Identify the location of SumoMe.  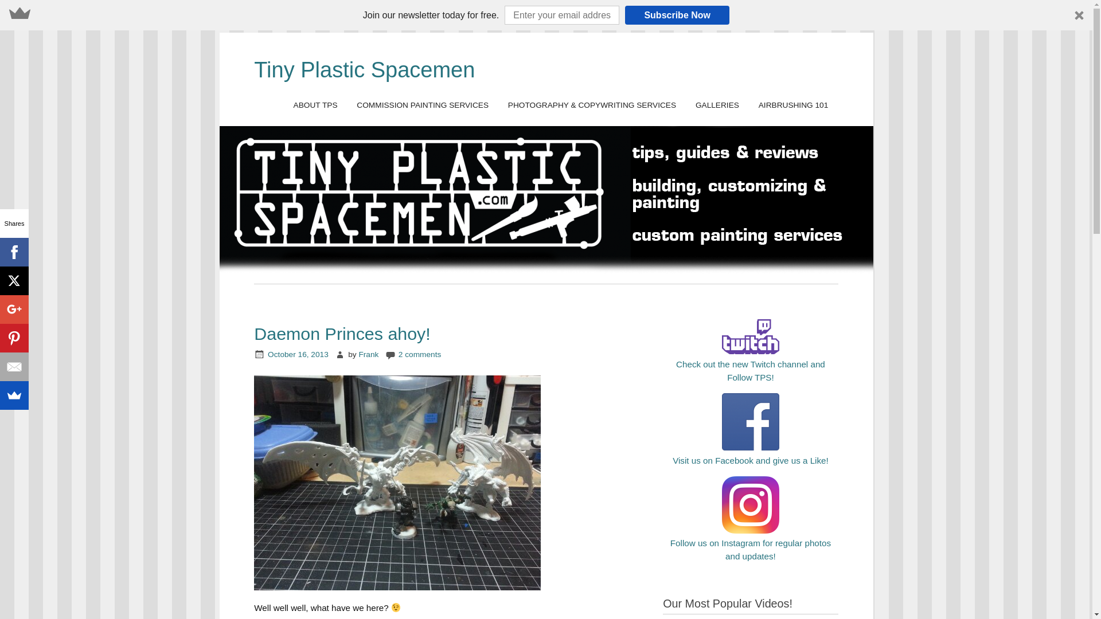
(14, 395).